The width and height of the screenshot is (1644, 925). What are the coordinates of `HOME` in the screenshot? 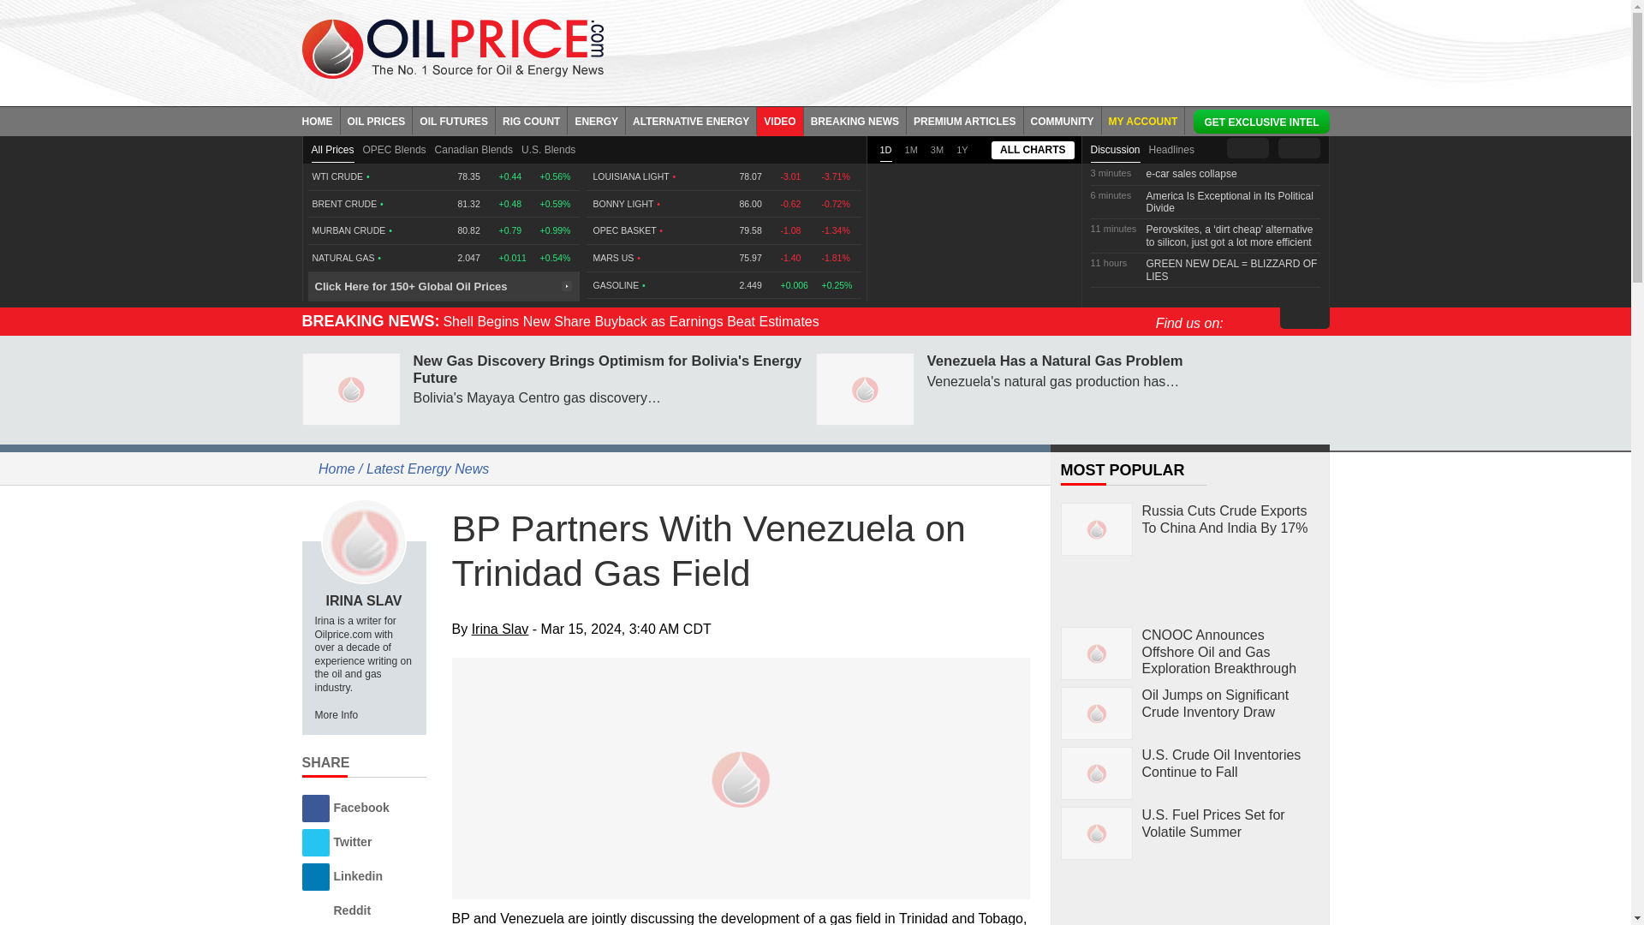 It's located at (320, 120).